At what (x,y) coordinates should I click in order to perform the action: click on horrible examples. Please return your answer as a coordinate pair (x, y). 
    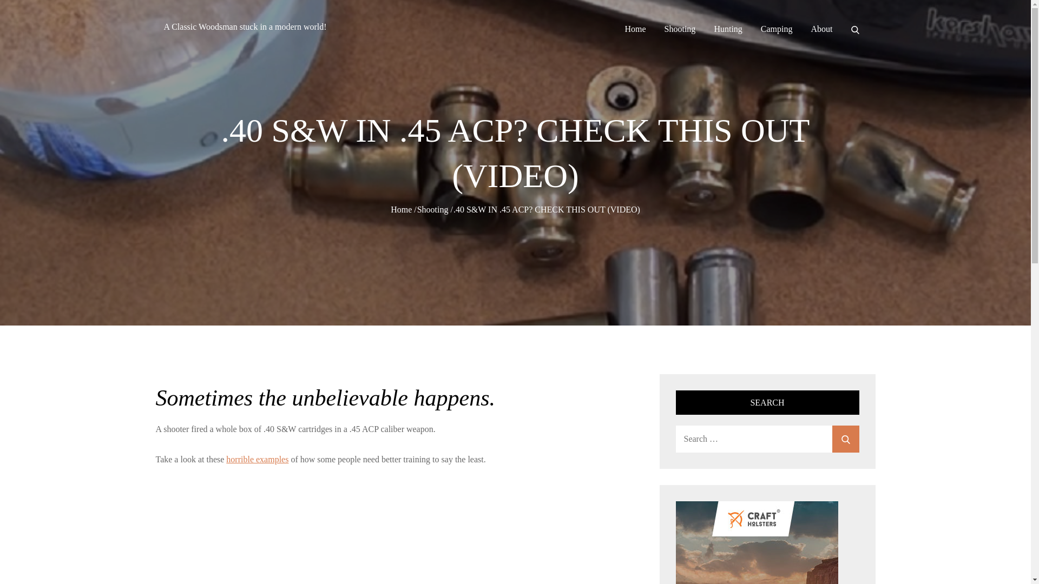
    Looking at the image, I should click on (258, 459).